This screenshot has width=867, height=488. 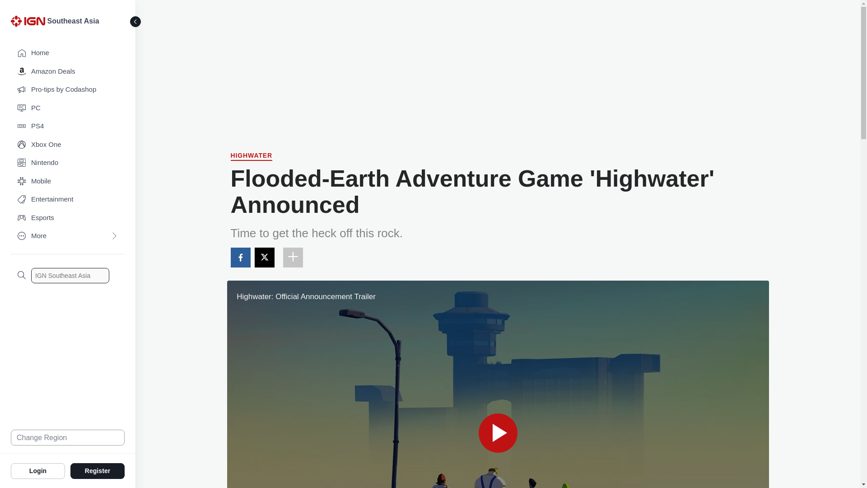 I want to click on PS4, so click(x=68, y=127).